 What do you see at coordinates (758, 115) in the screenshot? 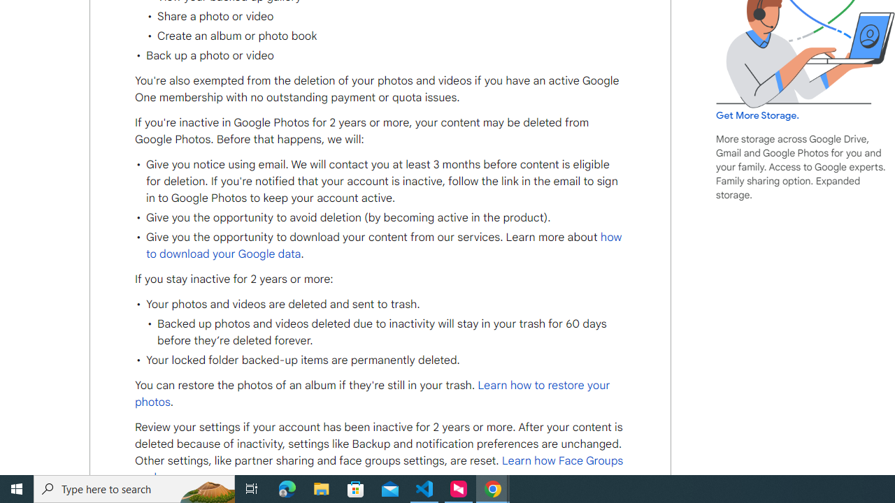
I see `Get More Storage.` at bounding box center [758, 115].